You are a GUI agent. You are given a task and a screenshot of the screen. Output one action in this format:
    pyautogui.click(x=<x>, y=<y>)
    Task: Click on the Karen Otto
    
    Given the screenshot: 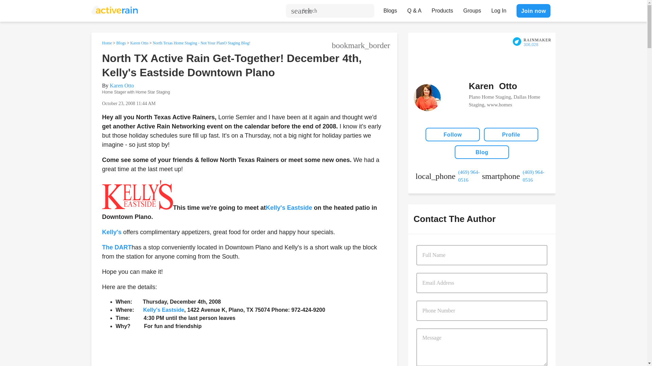 What is the action you would take?
    pyautogui.click(x=139, y=43)
    